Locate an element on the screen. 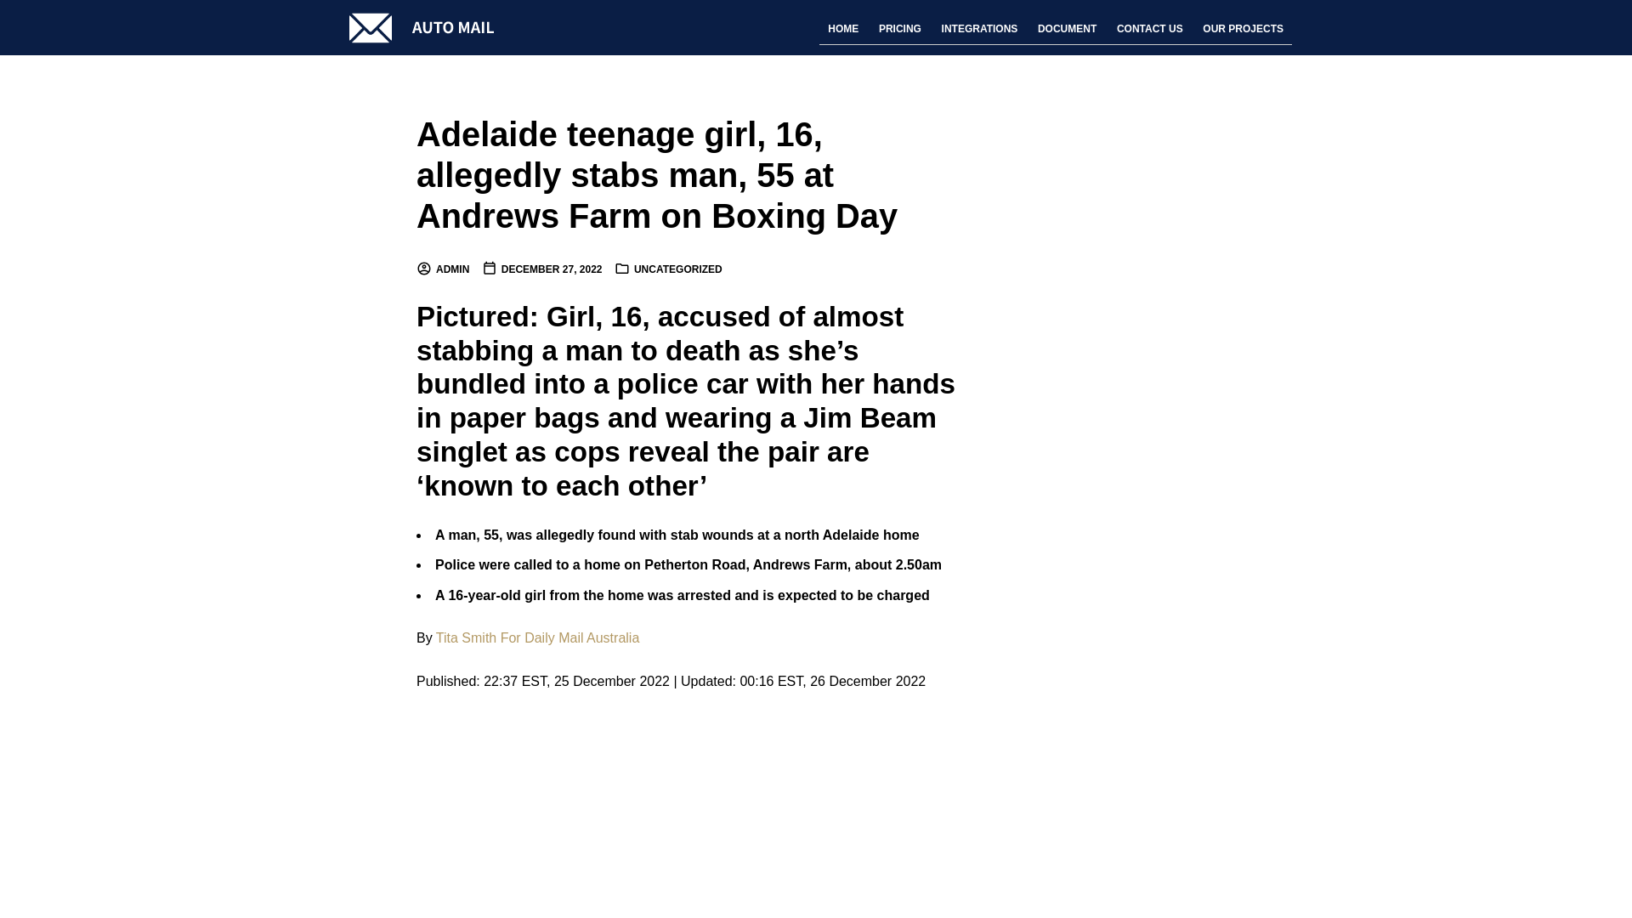 Image resolution: width=1632 pixels, height=918 pixels. HOME is located at coordinates (842, 29).